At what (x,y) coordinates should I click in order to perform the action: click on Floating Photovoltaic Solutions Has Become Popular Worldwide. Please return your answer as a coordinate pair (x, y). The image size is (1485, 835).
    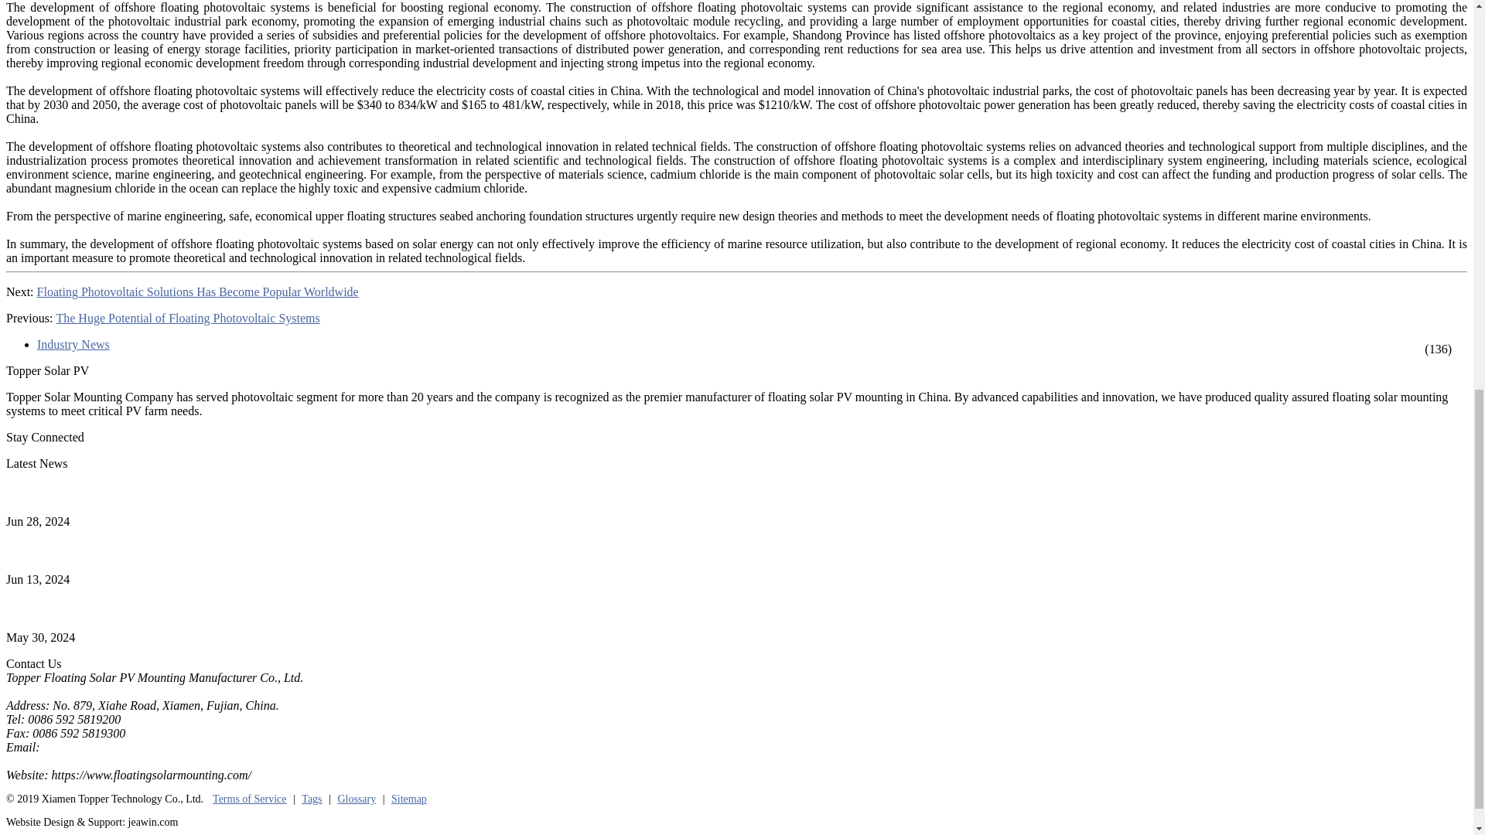
    Looking at the image, I should click on (198, 292).